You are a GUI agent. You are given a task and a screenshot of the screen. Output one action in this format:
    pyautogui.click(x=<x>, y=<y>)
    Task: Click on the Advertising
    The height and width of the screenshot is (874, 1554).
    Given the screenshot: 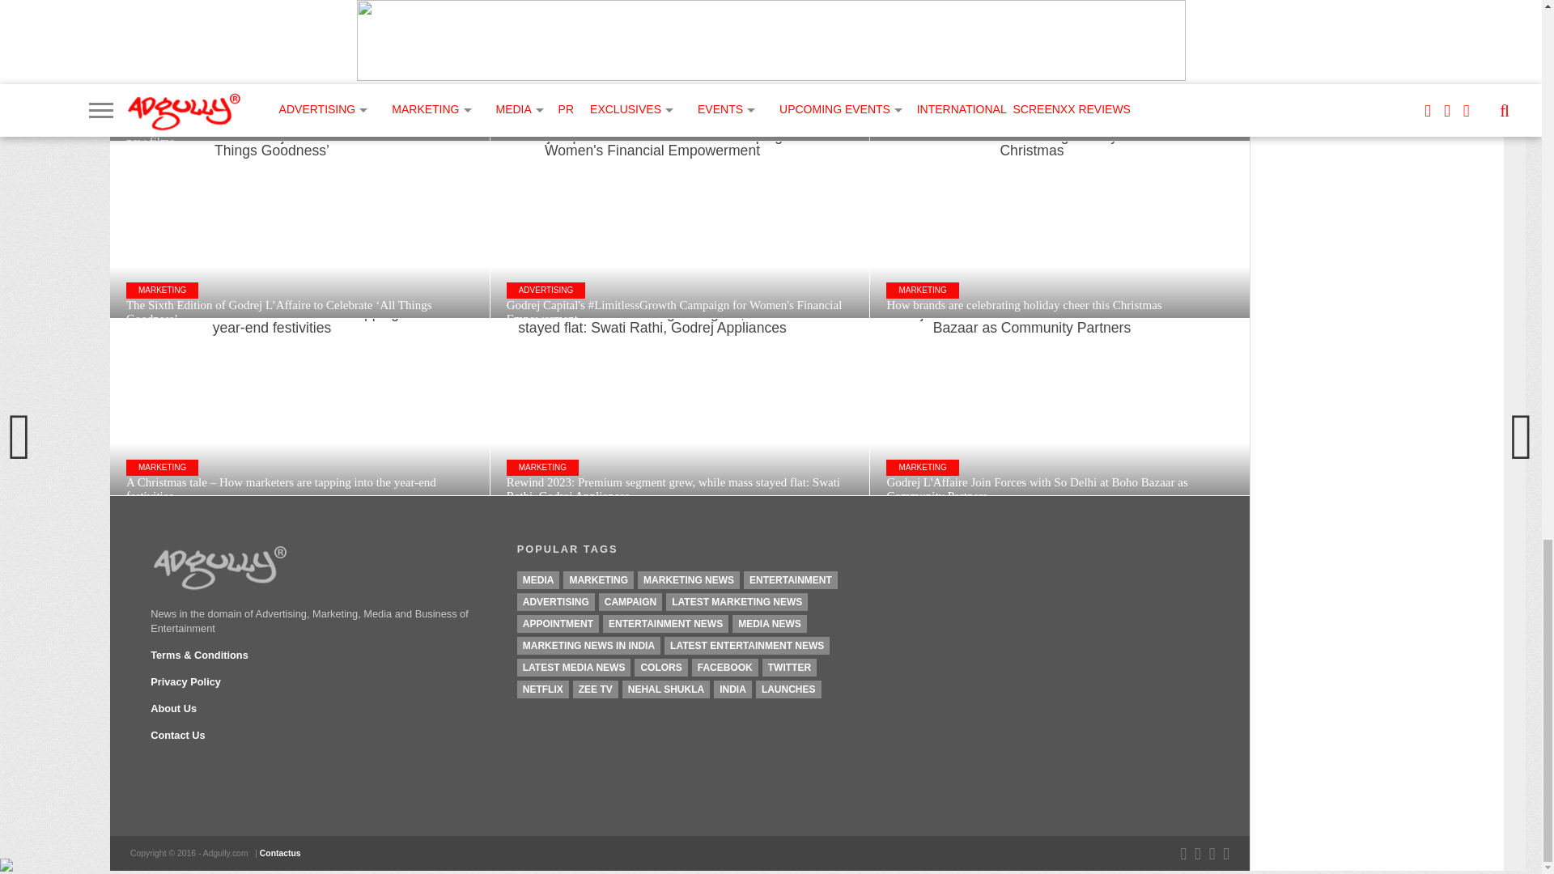 What is the action you would take?
    pyautogui.click(x=556, y=602)
    